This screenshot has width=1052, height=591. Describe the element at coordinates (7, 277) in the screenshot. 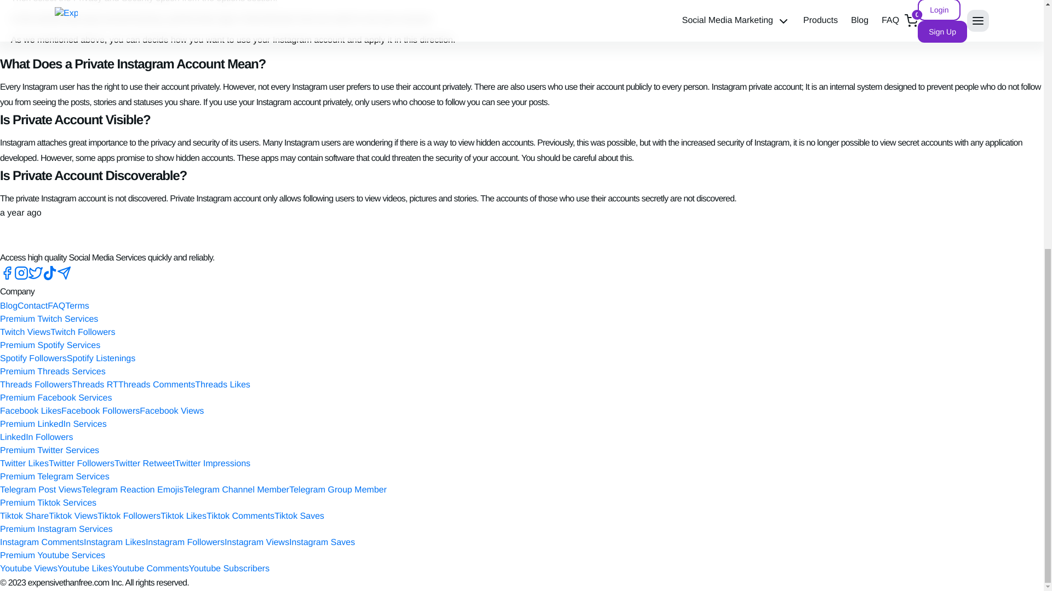

I see `Facebook` at that location.